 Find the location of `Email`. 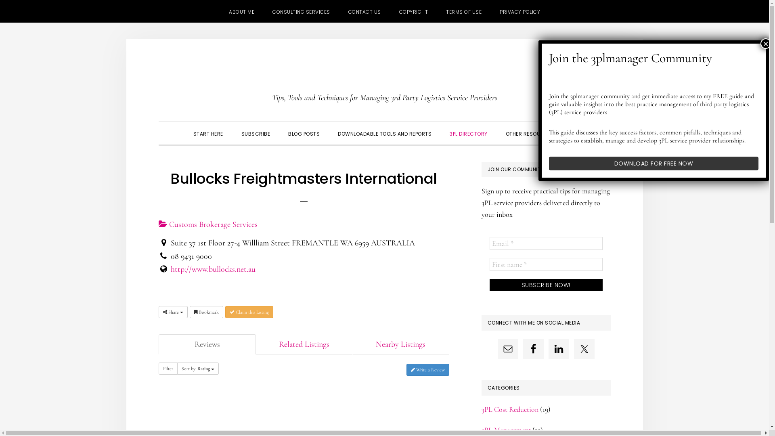

Email is located at coordinates (546, 243).